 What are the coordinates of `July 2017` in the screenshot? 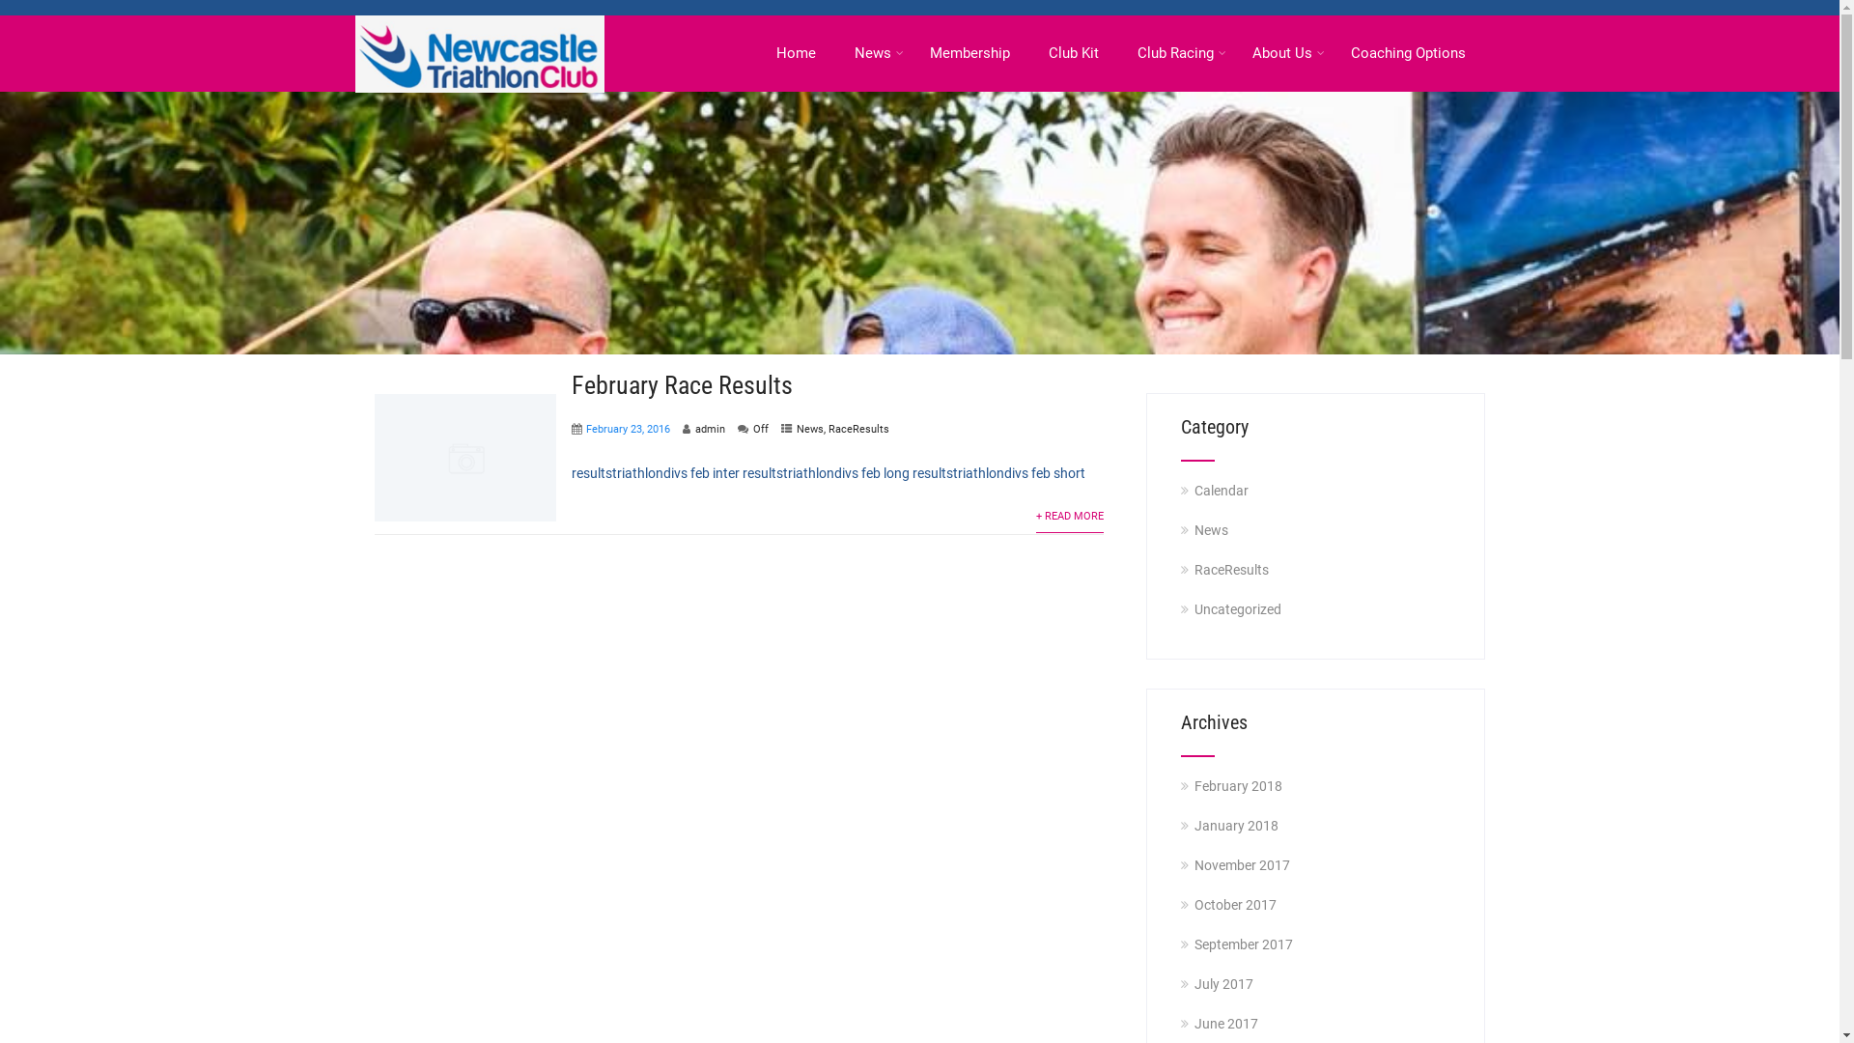 It's located at (1224, 984).